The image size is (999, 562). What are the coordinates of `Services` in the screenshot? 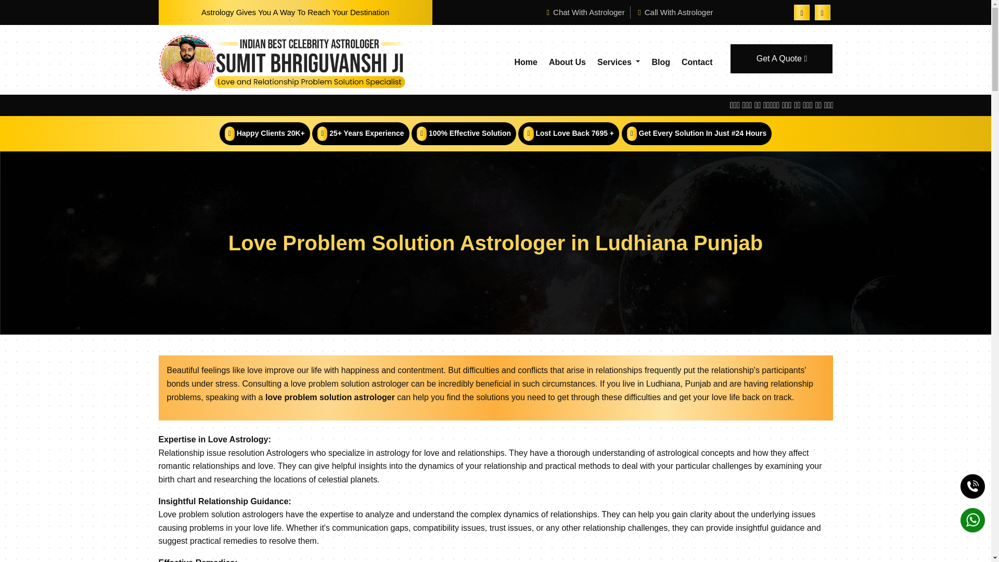 It's located at (619, 62).